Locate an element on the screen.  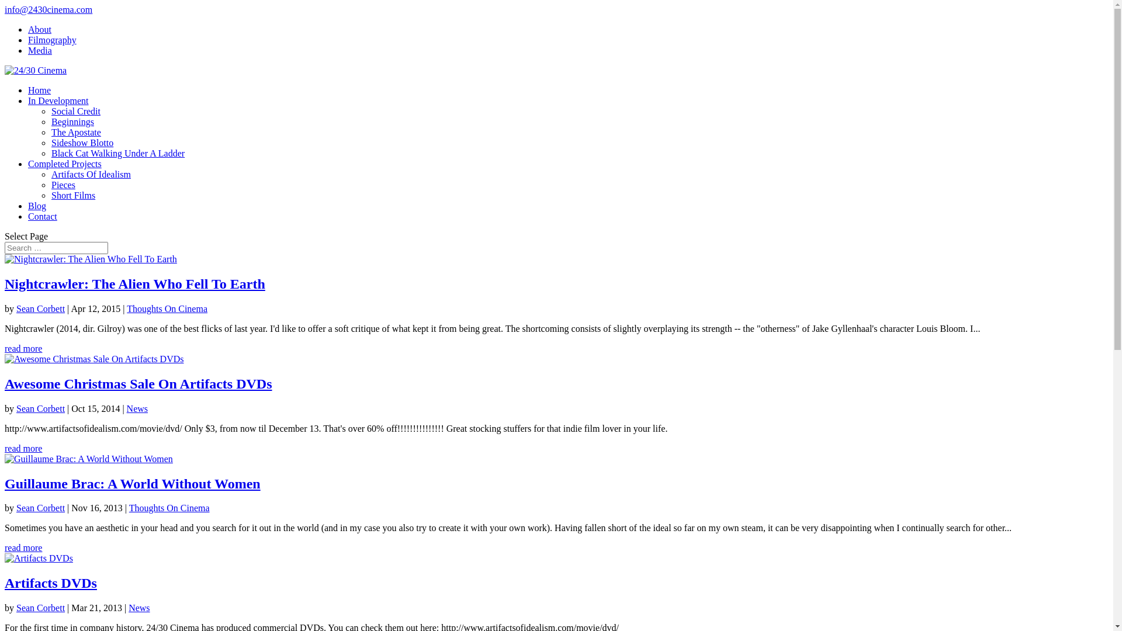
Sideshow Blotto is located at coordinates (82, 143).